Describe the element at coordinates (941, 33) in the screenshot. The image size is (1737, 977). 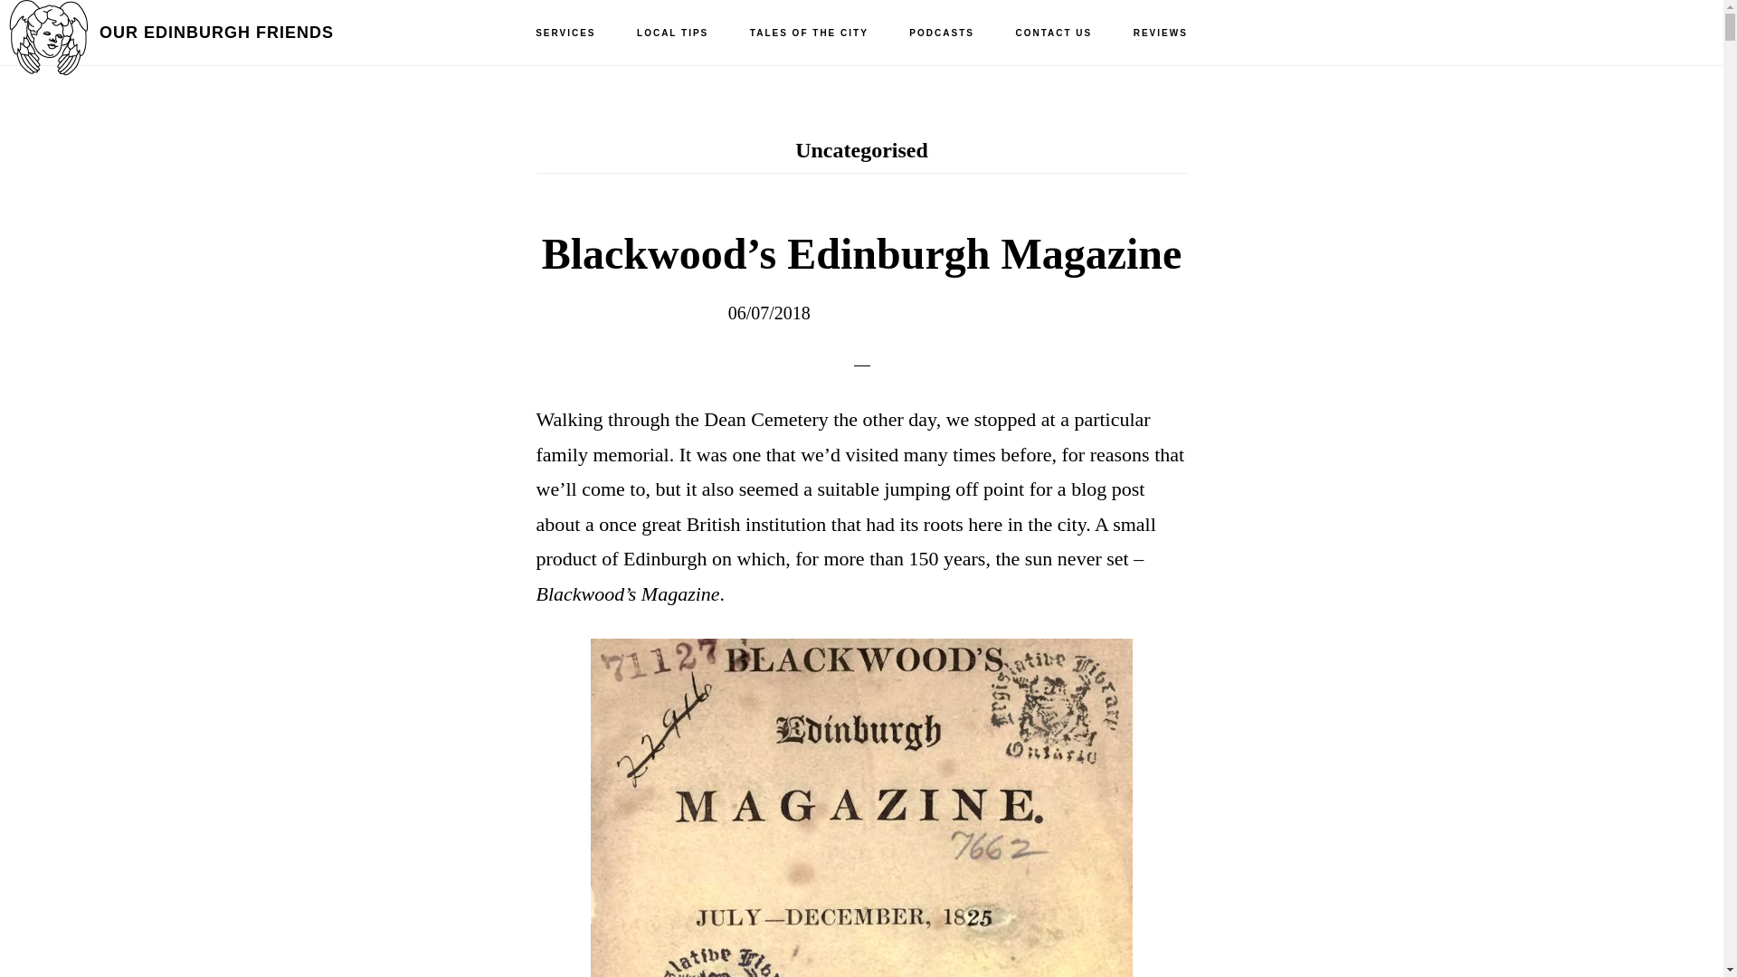
I see `PODCASTS` at that location.